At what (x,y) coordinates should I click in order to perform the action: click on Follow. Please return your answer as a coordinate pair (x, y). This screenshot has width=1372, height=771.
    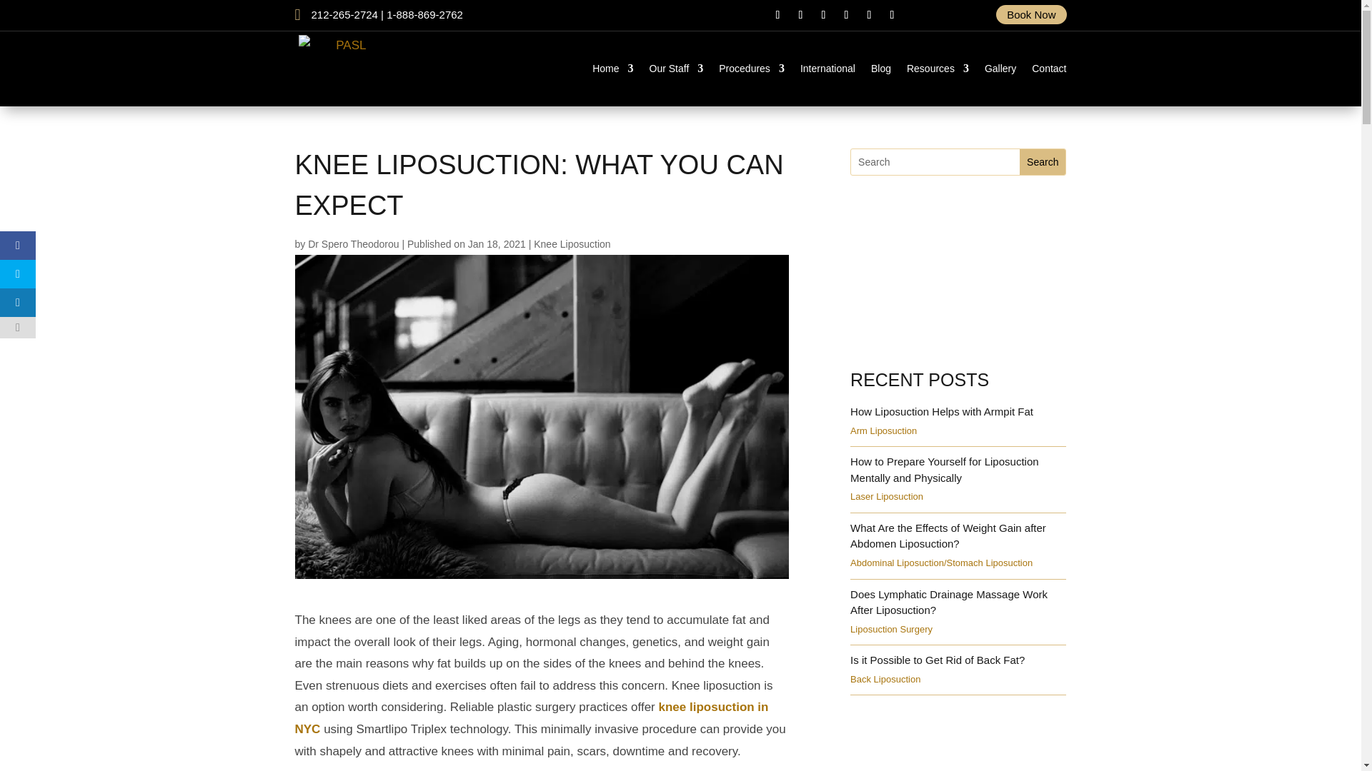
    Looking at the image, I should click on (777, 14).